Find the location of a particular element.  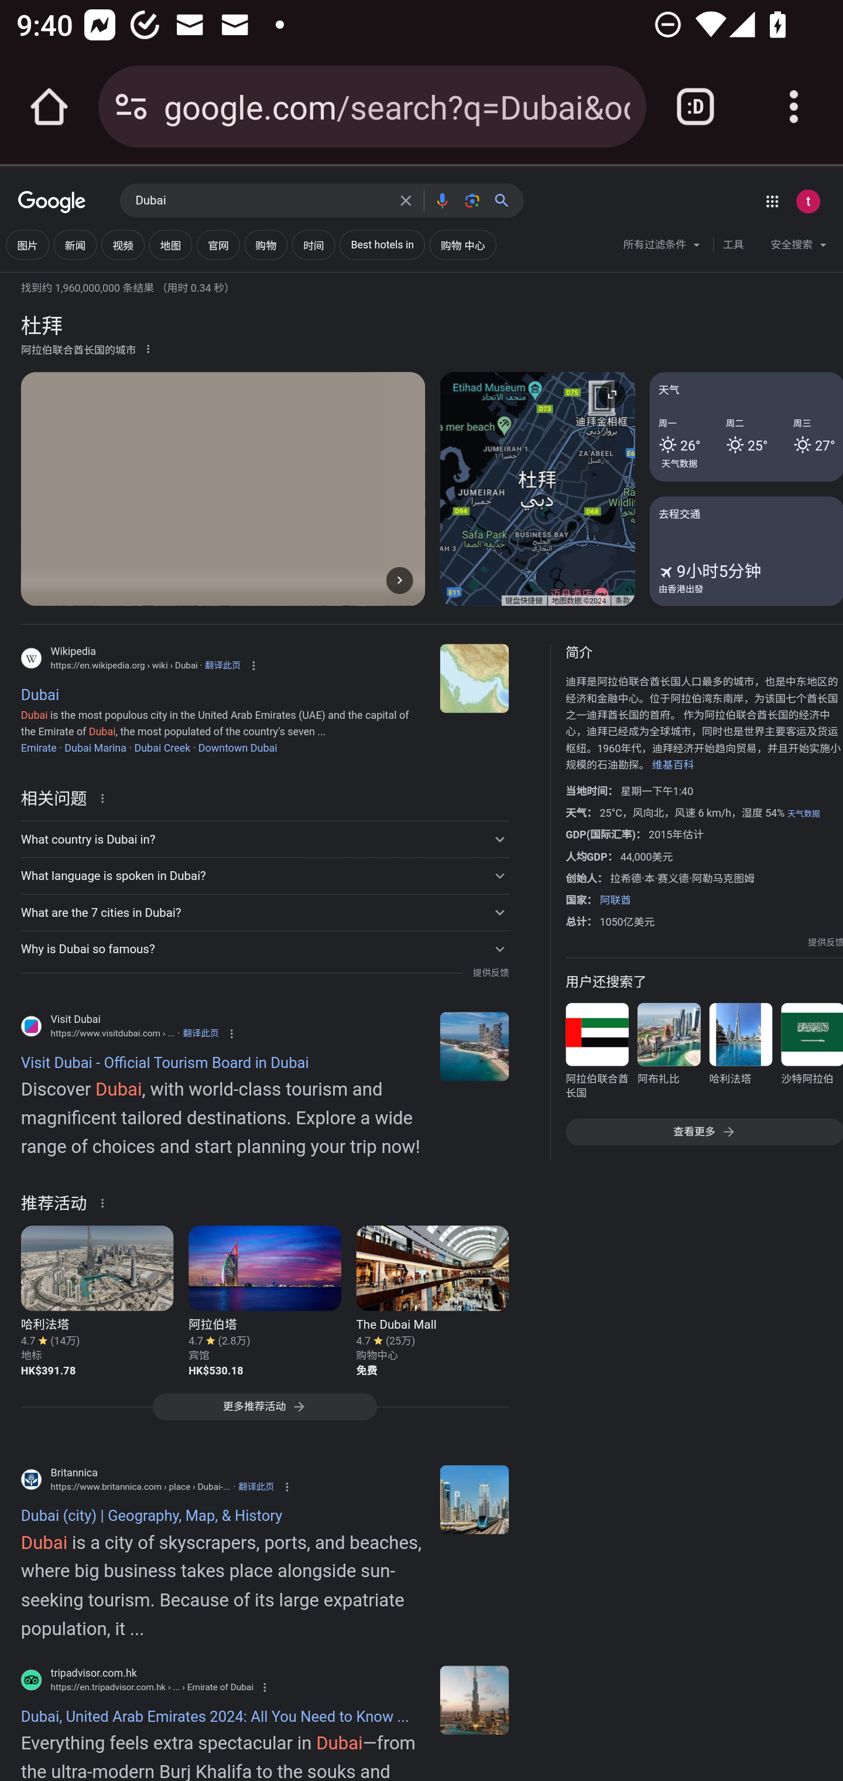

Dubai Creek is located at coordinates (162, 748).